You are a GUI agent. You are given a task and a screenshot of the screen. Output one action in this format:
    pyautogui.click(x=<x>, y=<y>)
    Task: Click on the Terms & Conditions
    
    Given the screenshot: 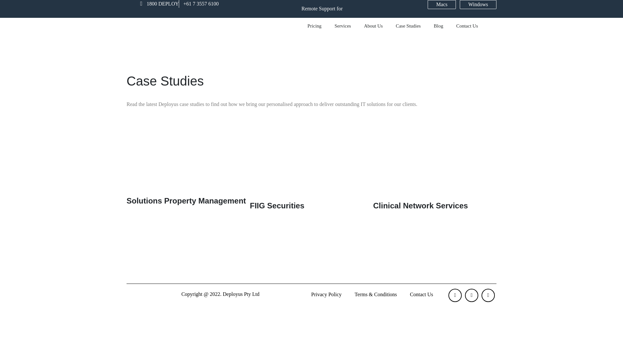 What is the action you would take?
    pyautogui.click(x=376, y=295)
    